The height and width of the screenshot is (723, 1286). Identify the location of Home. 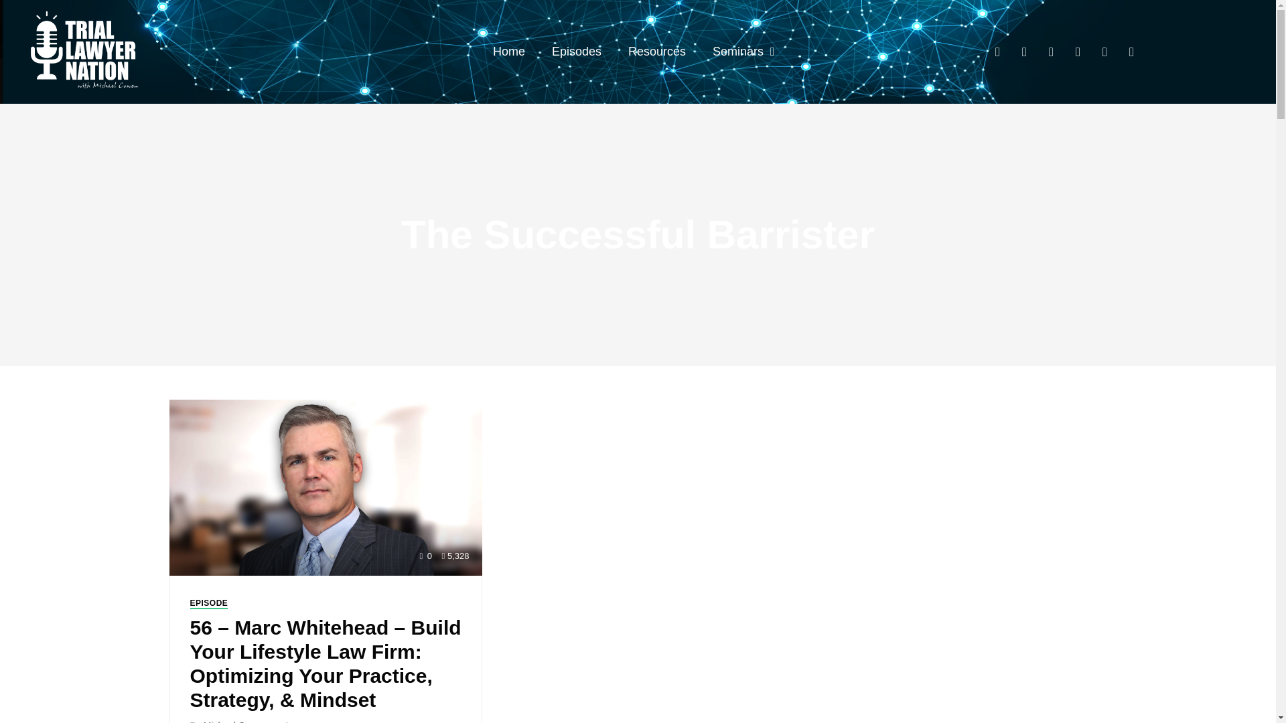
(509, 52).